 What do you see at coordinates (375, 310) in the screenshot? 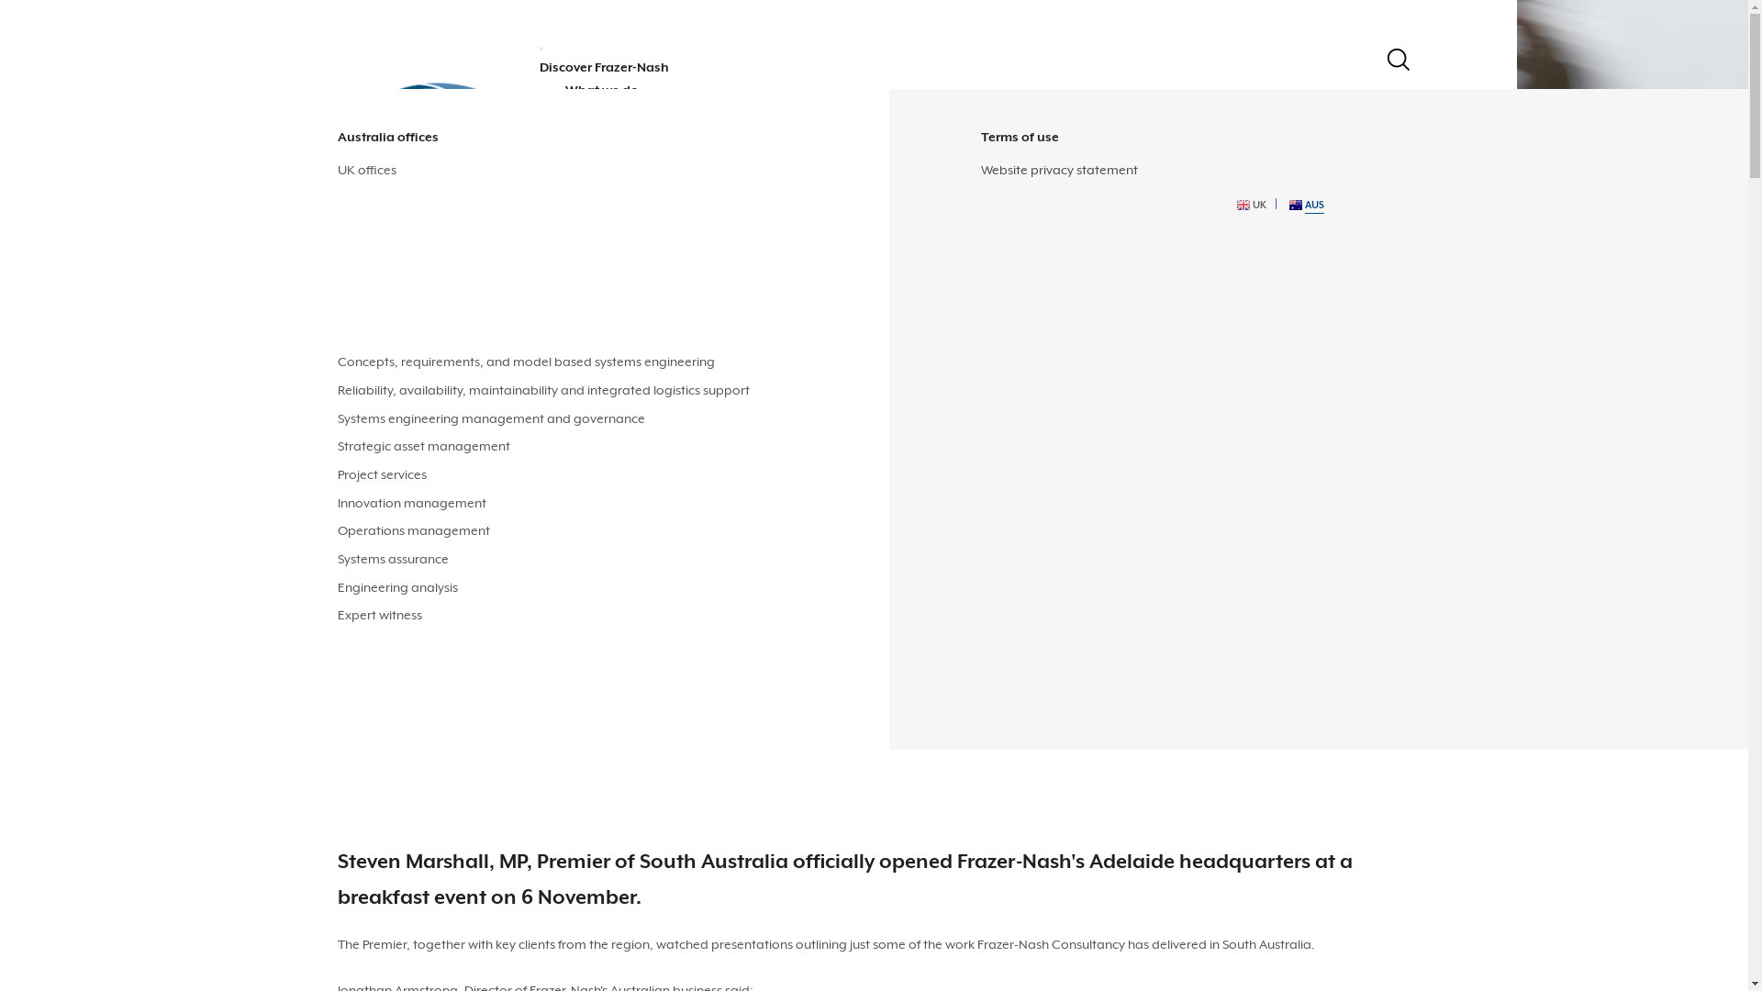
I see `Our heritage` at bounding box center [375, 310].